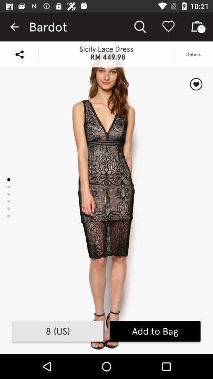  Describe the element at coordinates (155, 331) in the screenshot. I see `open the add to bag icon` at that location.